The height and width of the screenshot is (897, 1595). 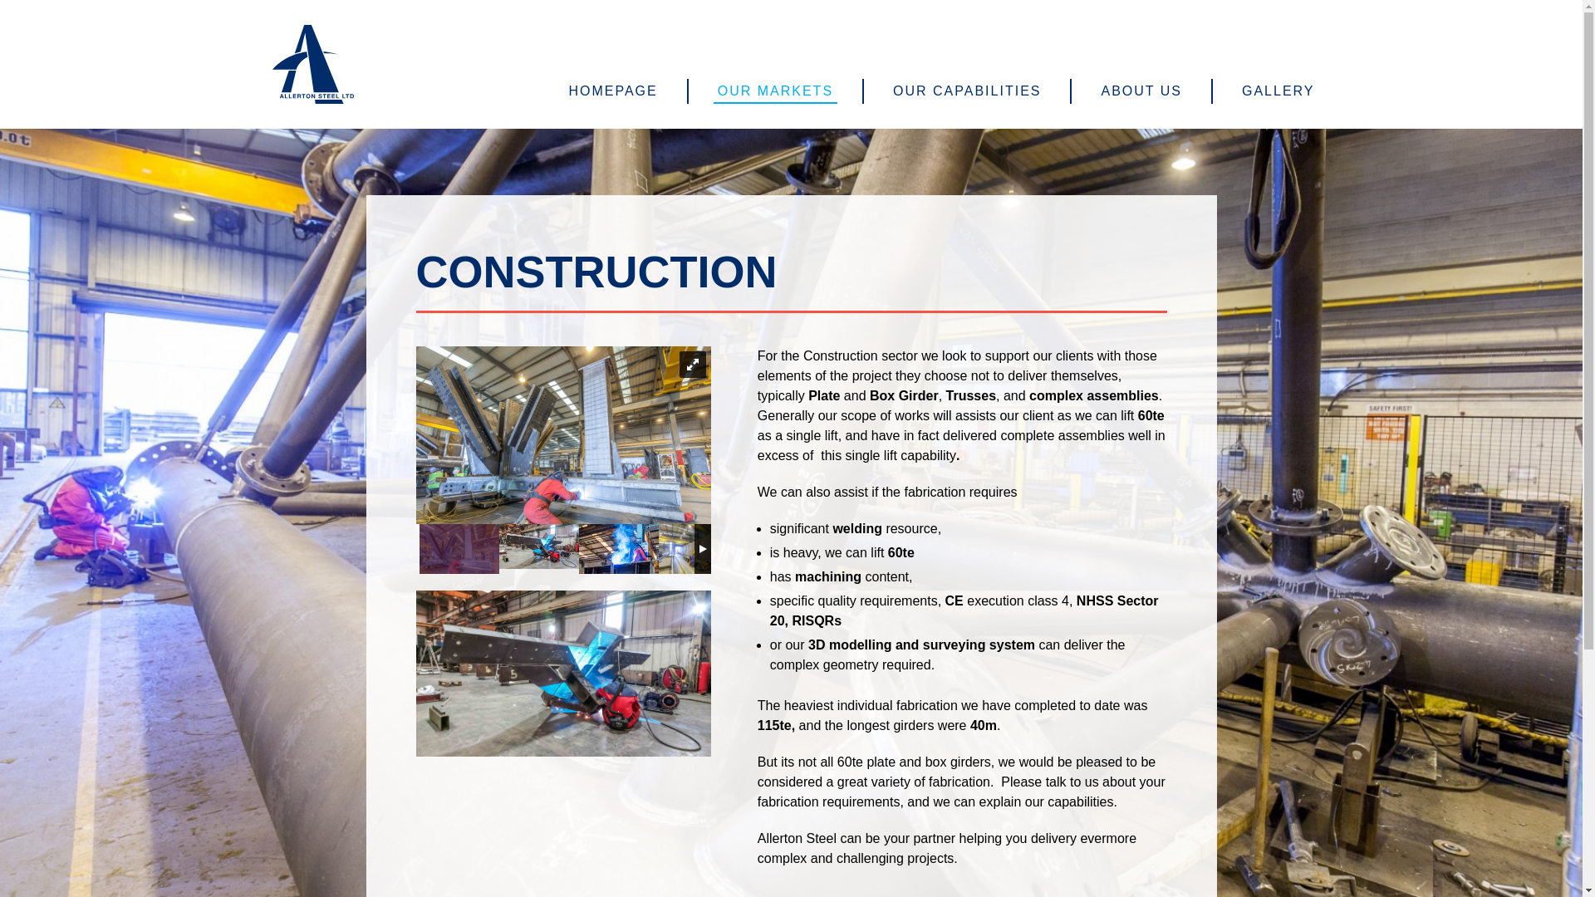 I want to click on OUR CAPABILITIES, so click(x=966, y=91).